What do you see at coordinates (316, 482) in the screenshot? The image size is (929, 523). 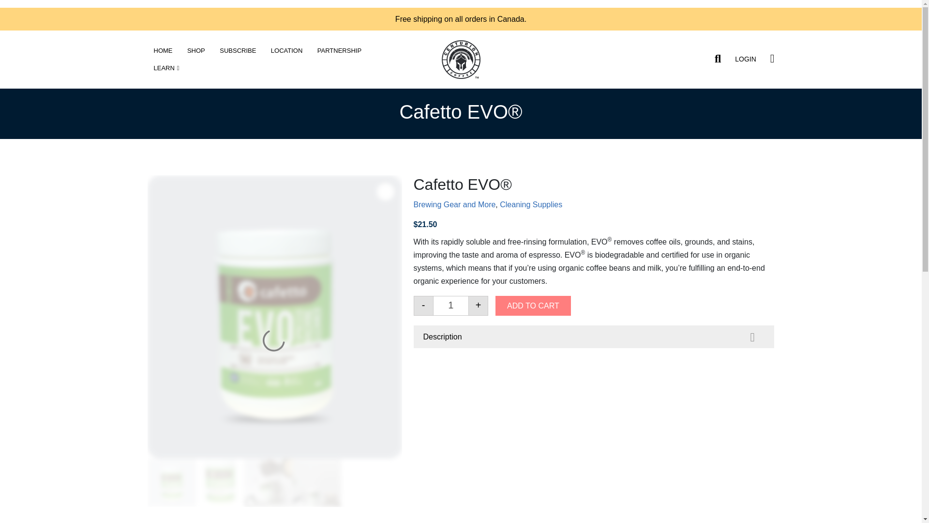 I see `cafetto 2` at bounding box center [316, 482].